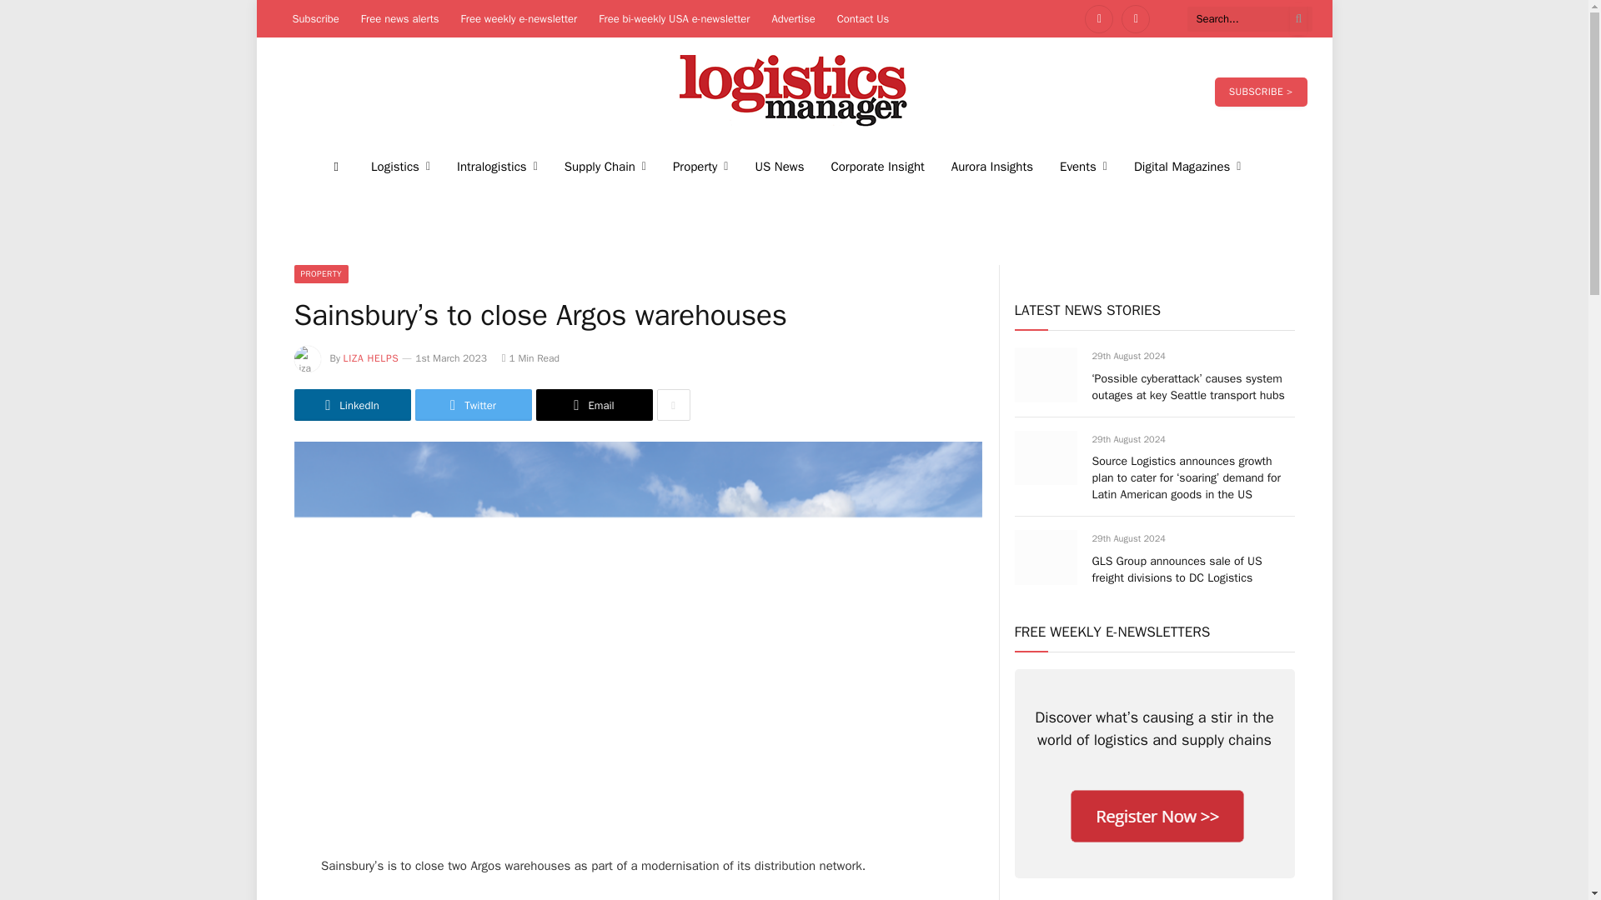 Image resolution: width=1601 pixels, height=900 pixels. What do you see at coordinates (351, 405) in the screenshot?
I see `Share on LinkedIn` at bounding box center [351, 405].